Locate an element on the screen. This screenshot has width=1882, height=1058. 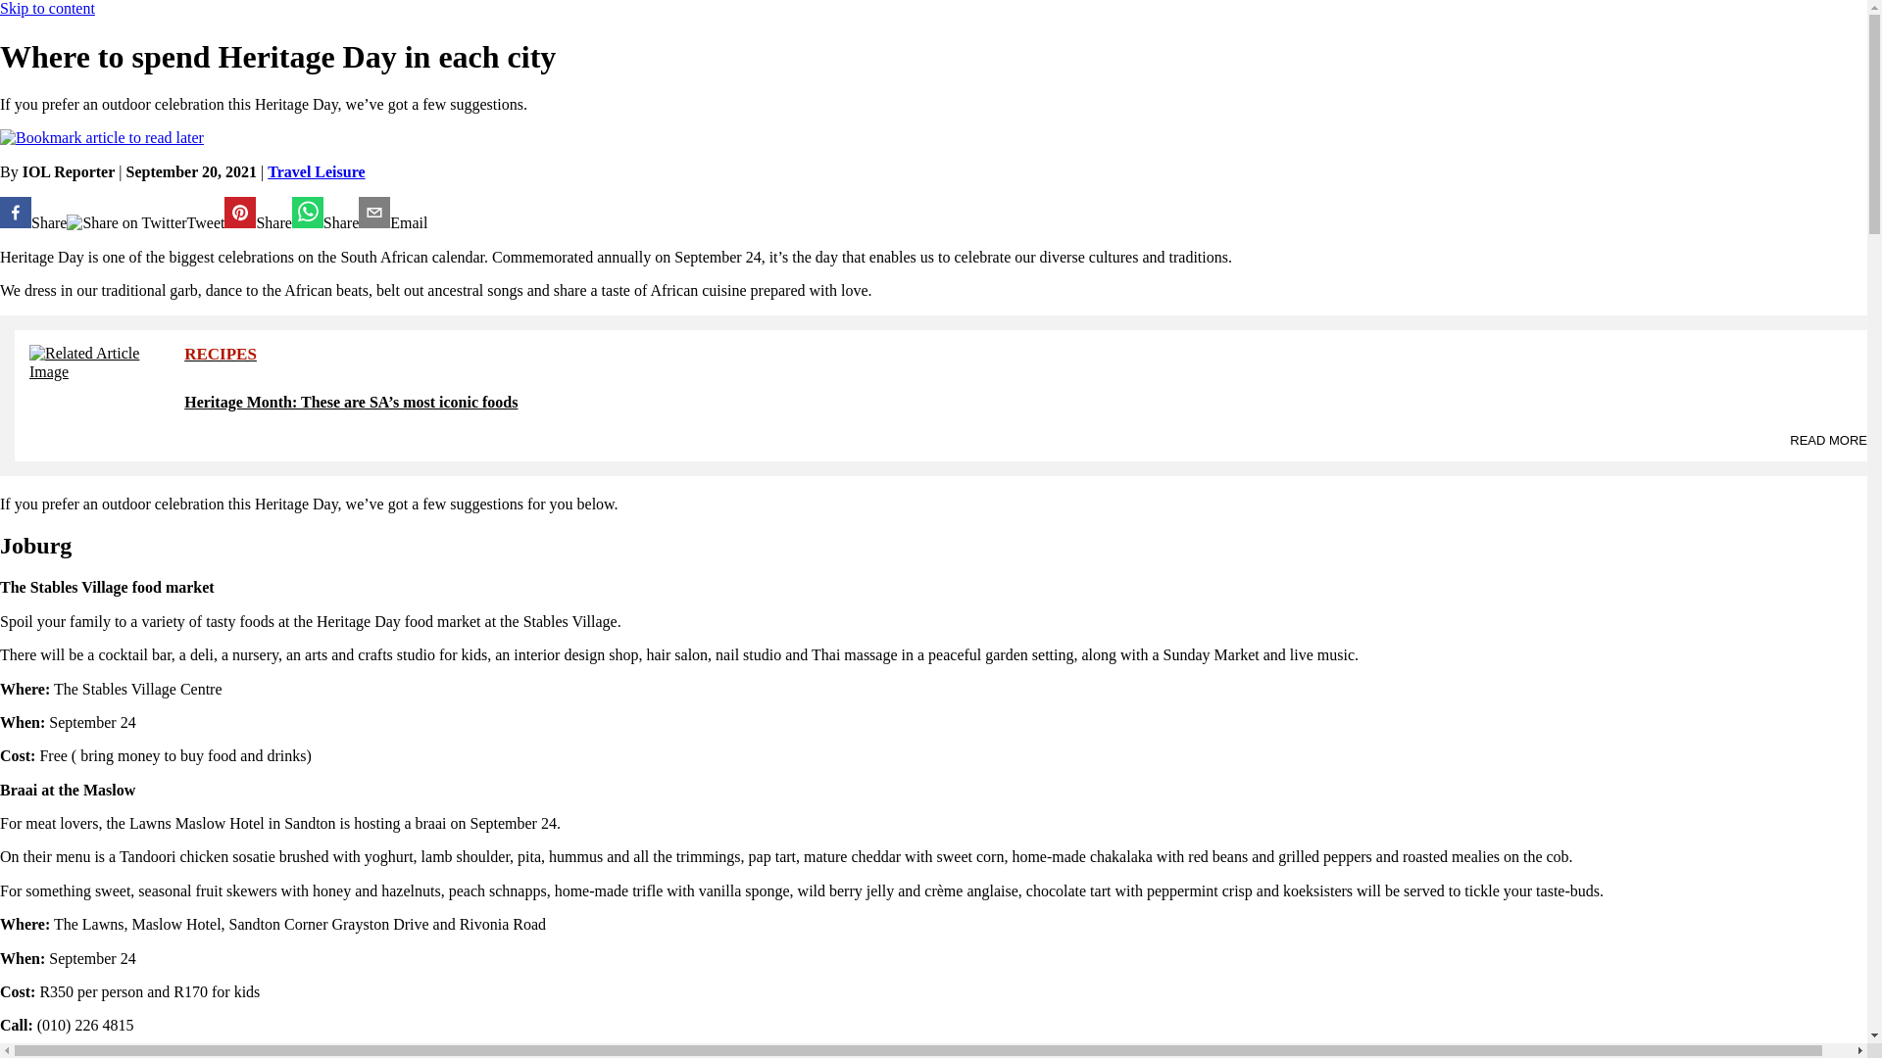
Tweet is located at coordinates (145, 223).